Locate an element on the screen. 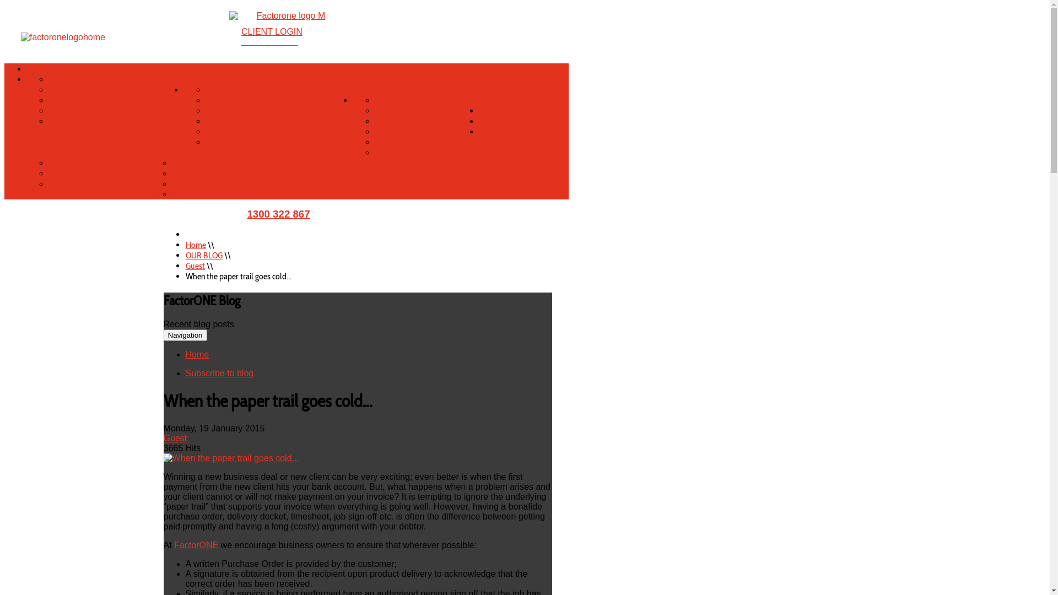 The image size is (1058, 595). SMALL BUSINESS FINANCE is located at coordinates (252, 121).